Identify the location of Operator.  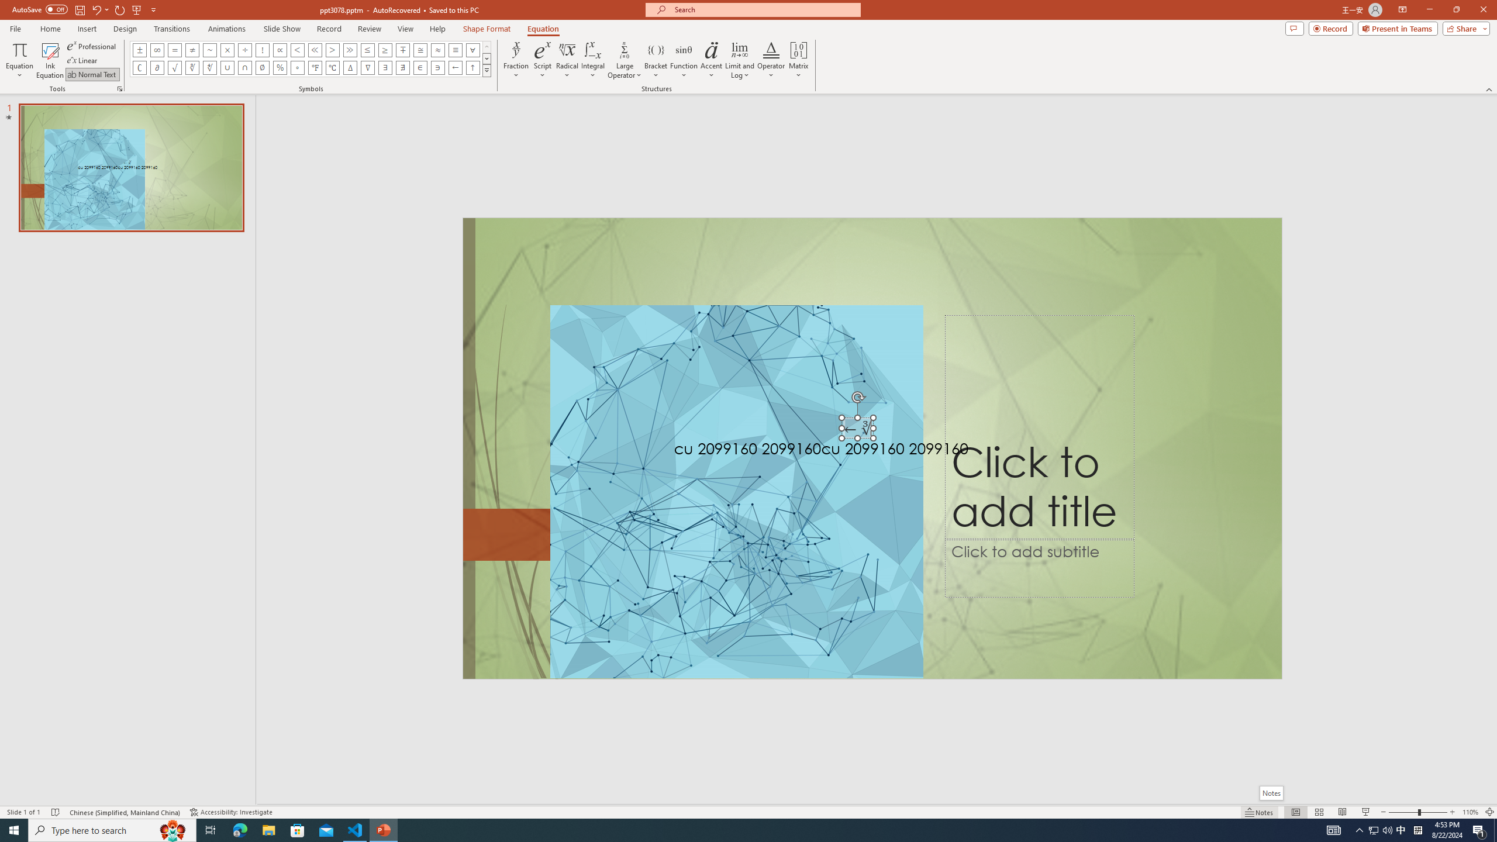
(771, 60).